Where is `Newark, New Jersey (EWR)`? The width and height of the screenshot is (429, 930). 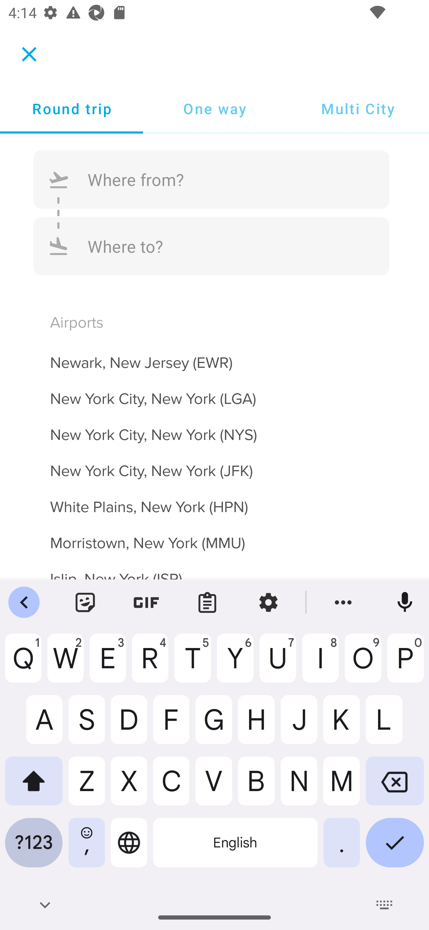
Newark, New Jersey (EWR) is located at coordinates (214, 356).